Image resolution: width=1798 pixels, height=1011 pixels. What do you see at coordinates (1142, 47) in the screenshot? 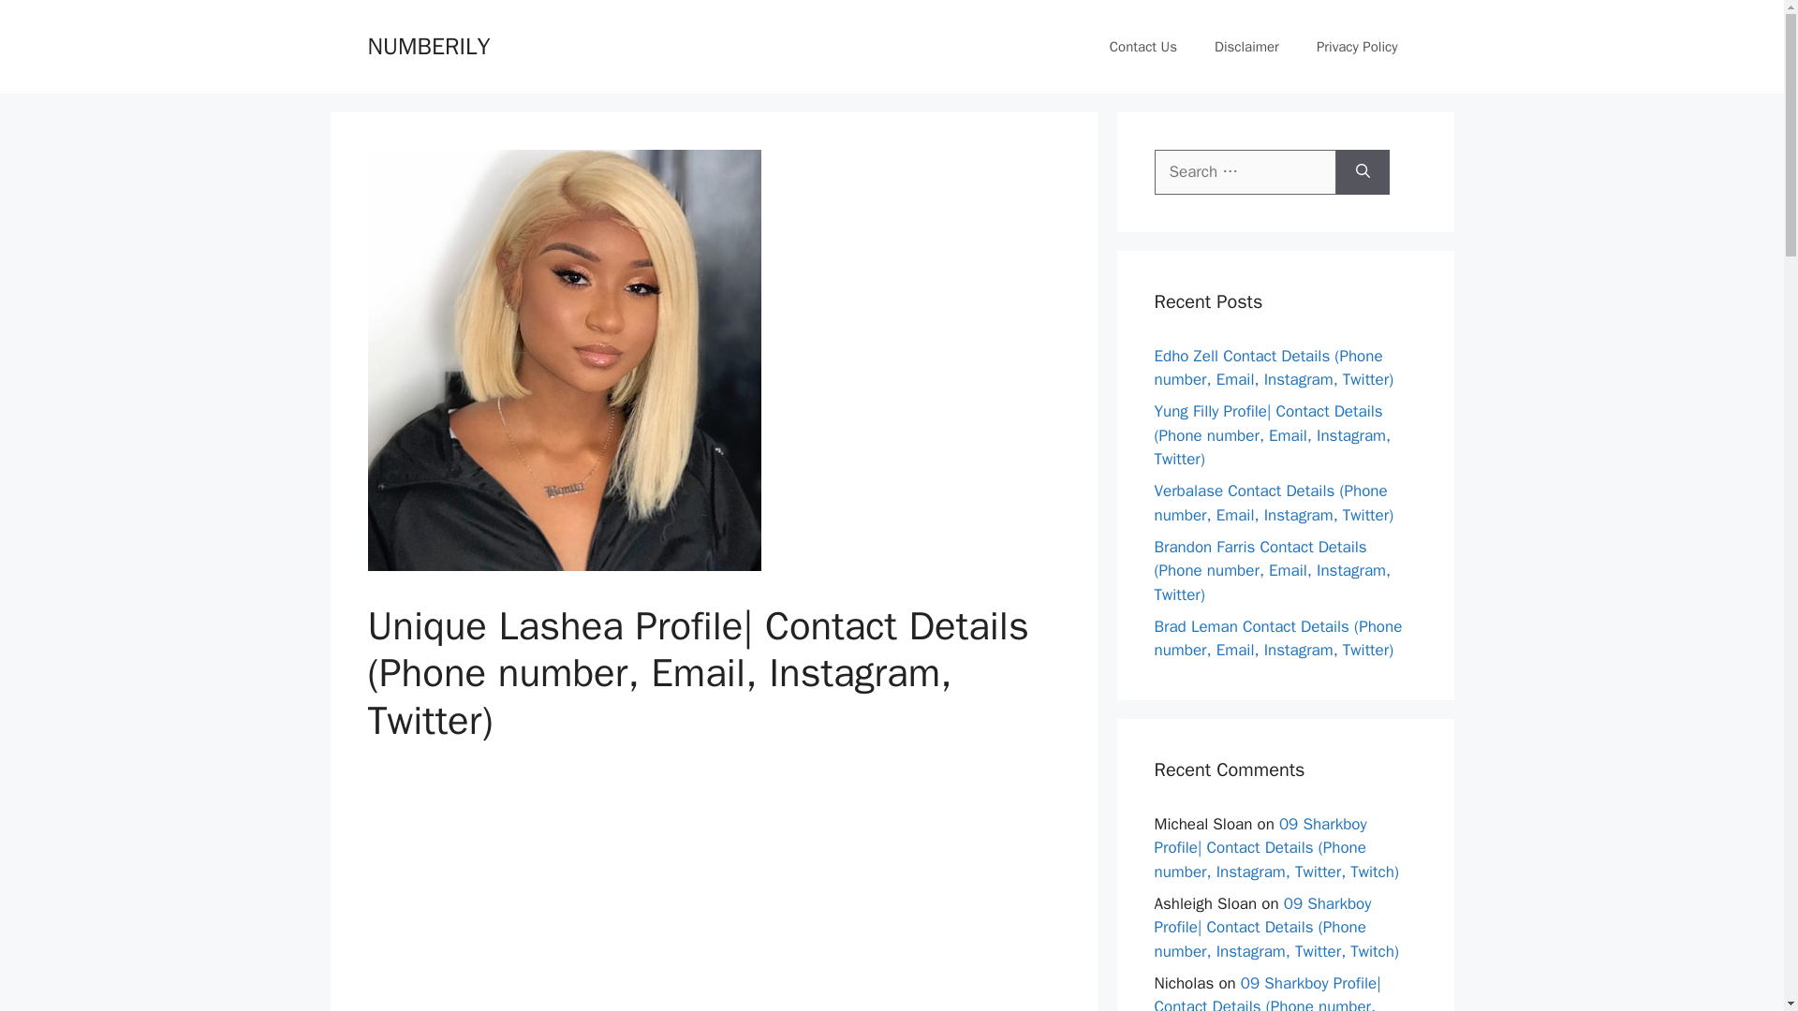
I see `Contact Us` at bounding box center [1142, 47].